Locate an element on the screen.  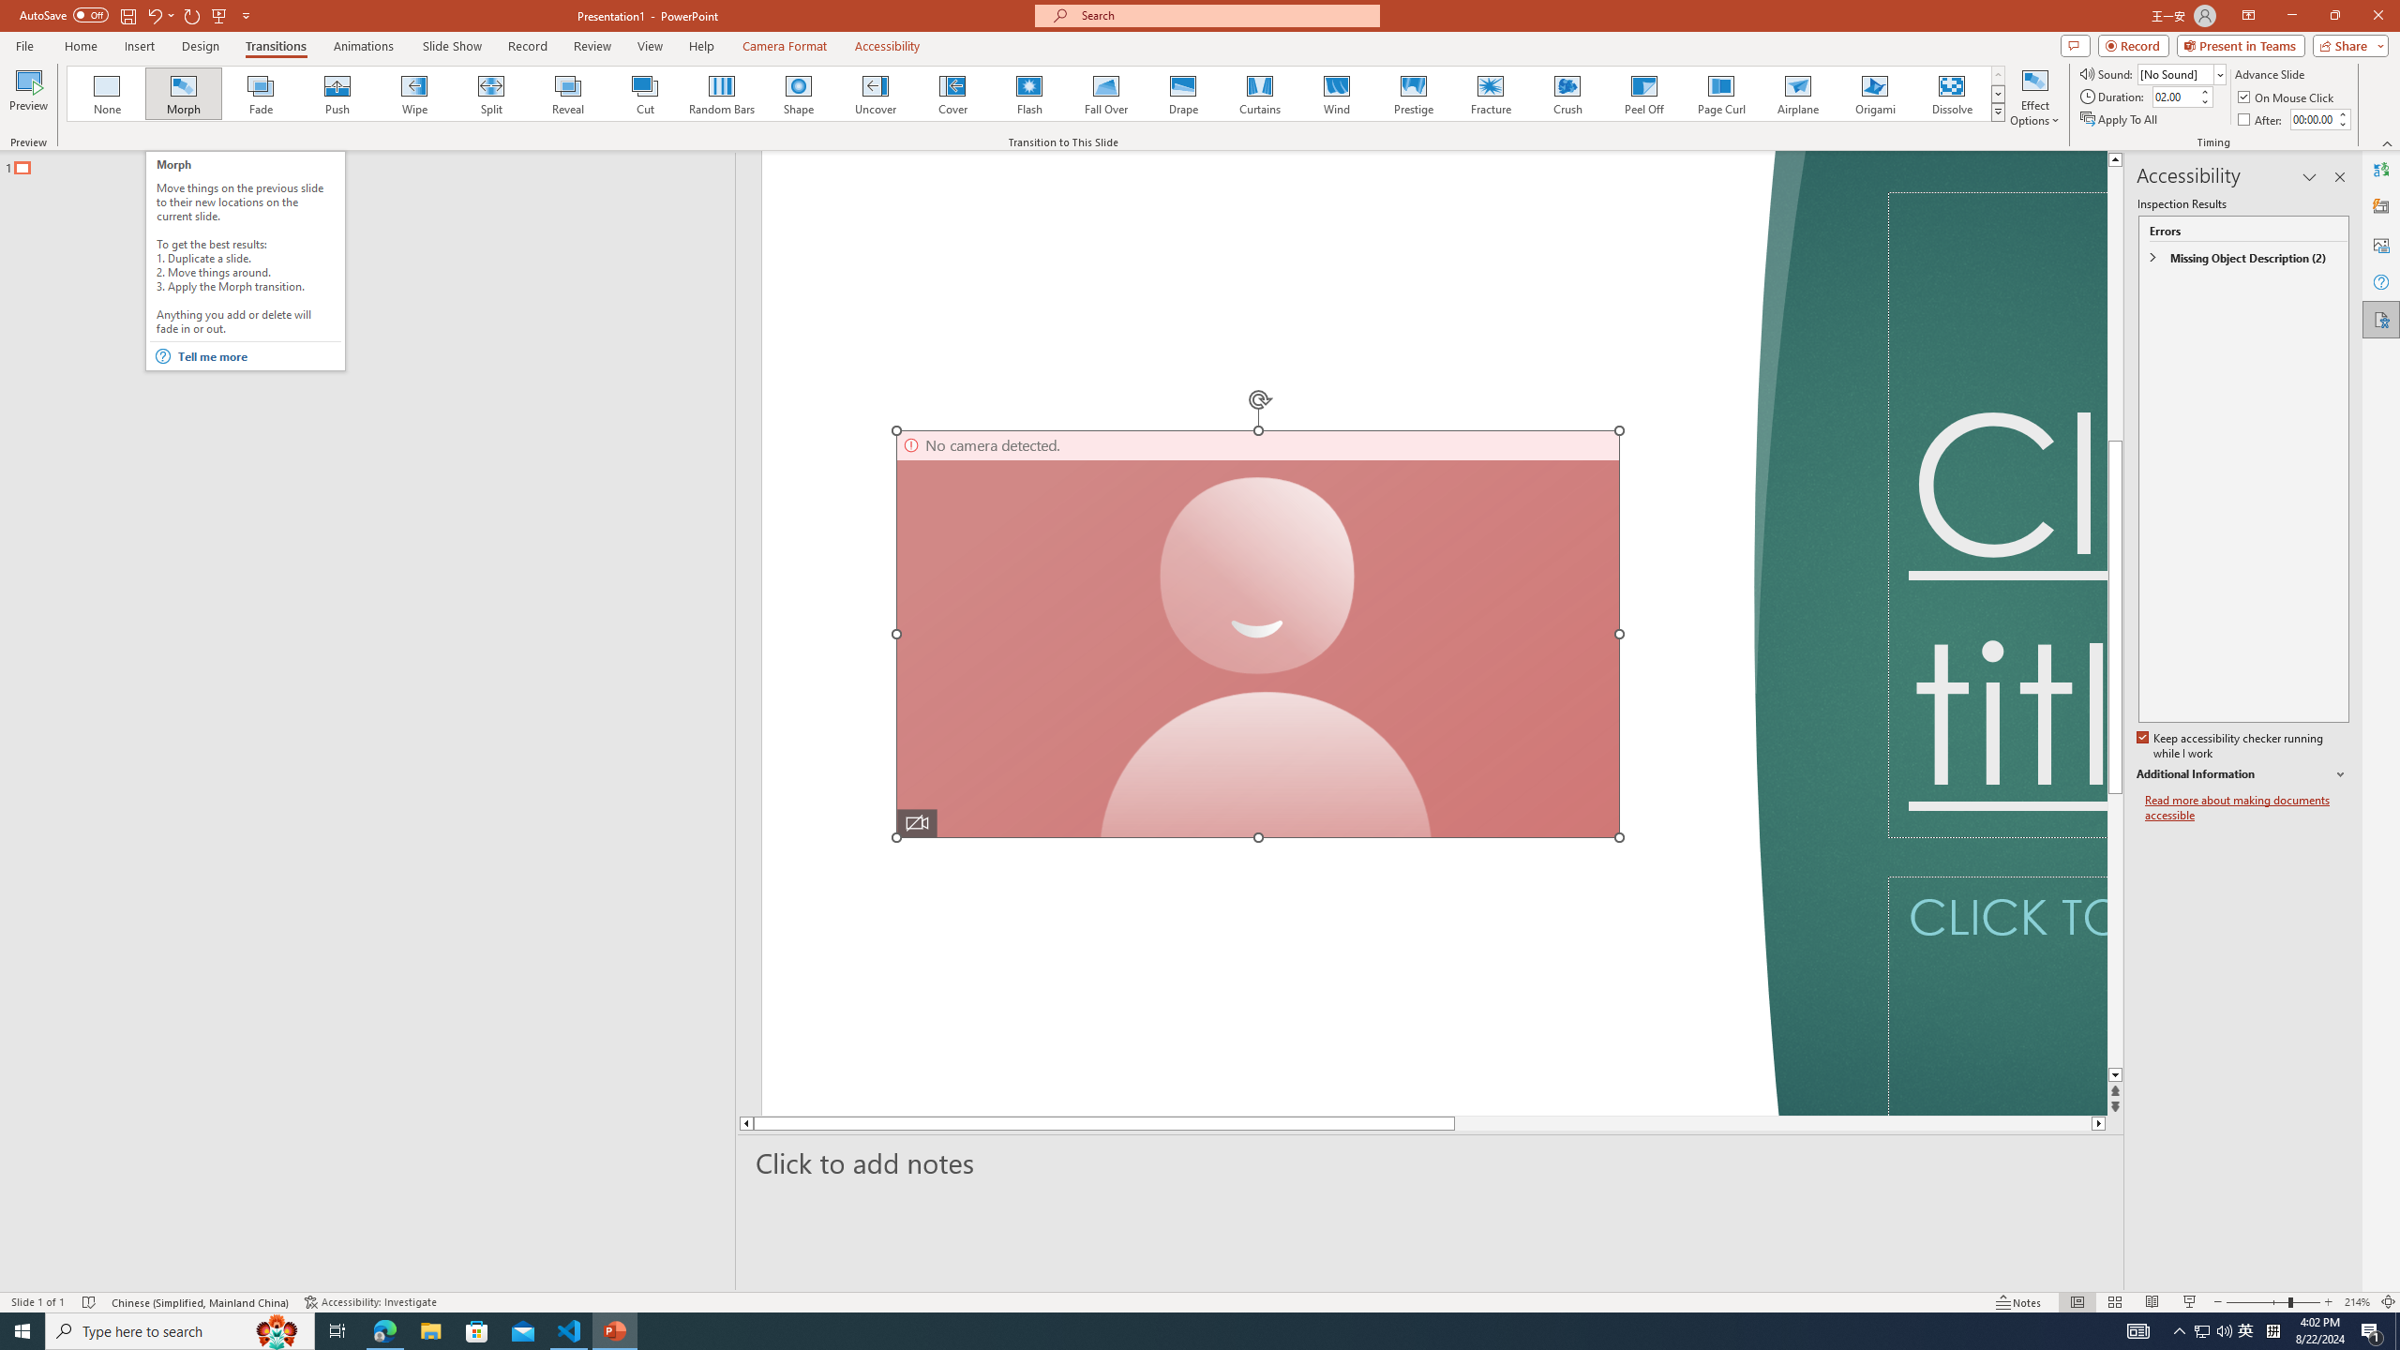
Wind is located at coordinates (1336, 94).